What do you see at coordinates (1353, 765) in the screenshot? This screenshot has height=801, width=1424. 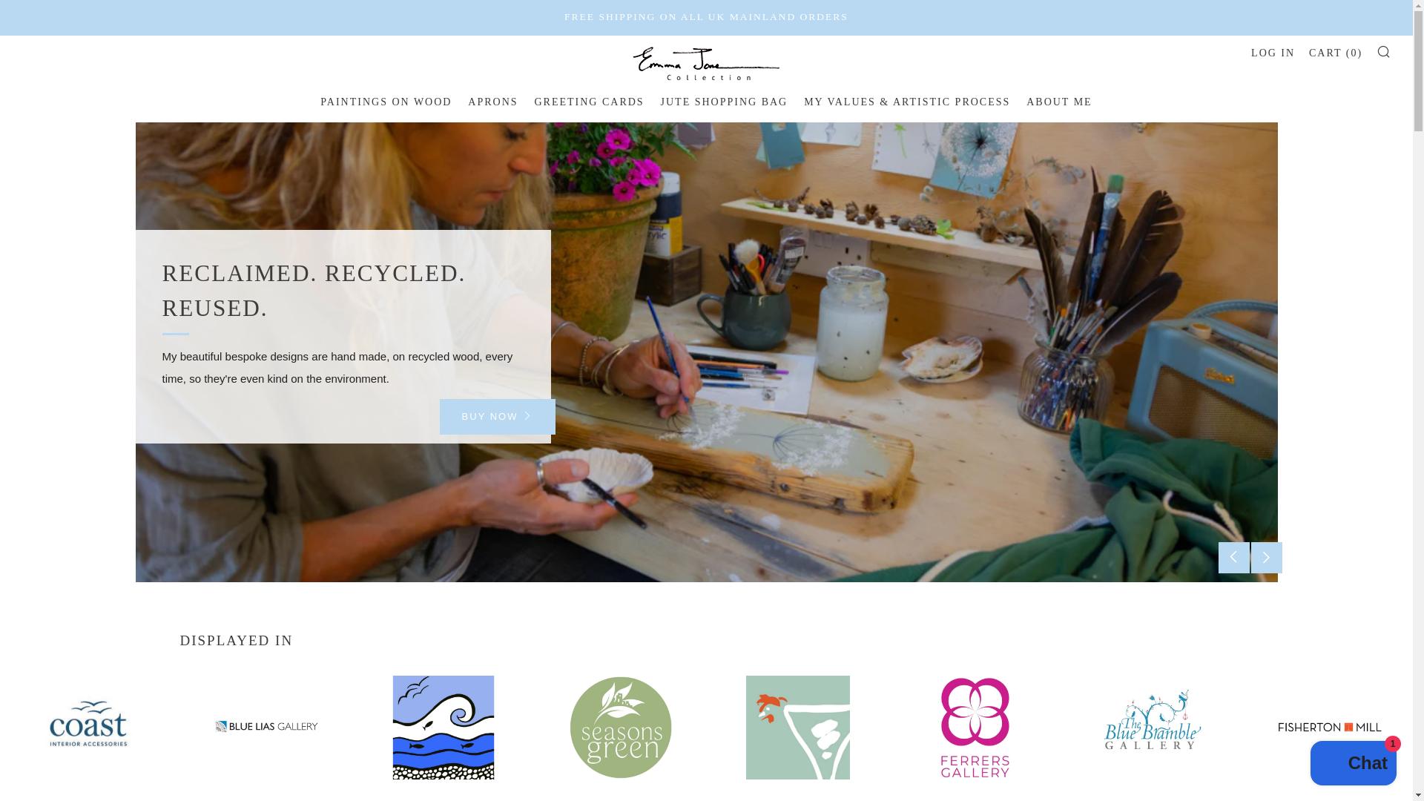 I see `Shopify online store chat` at bounding box center [1353, 765].